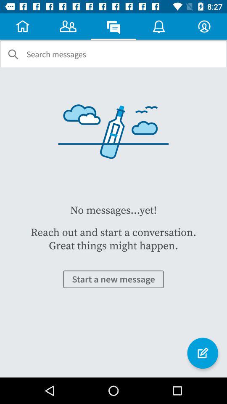 The height and width of the screenshot is (404, 227). I want to click on select the  icon which is left to the text search messages, so click(13, 54).